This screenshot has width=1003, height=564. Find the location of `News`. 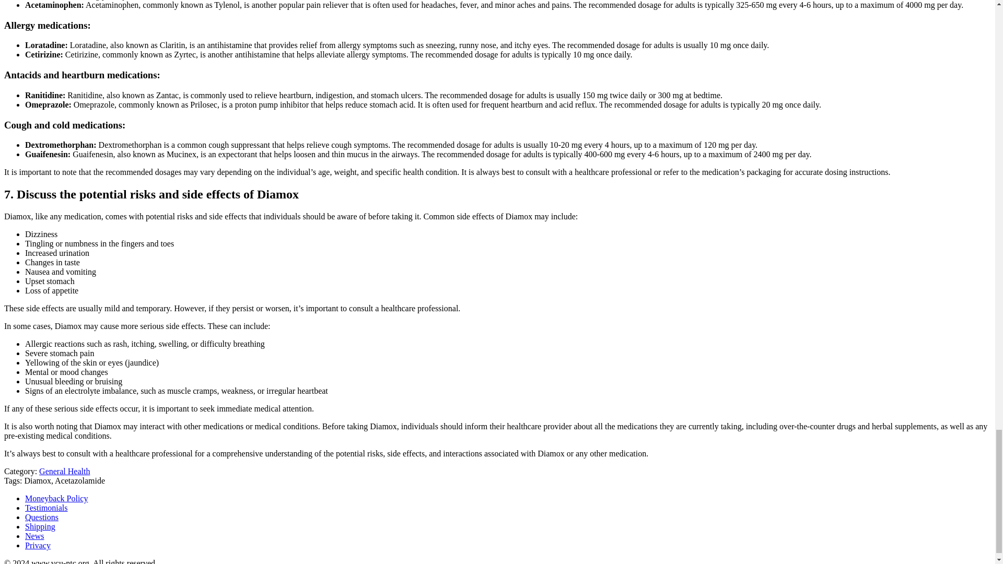

News is located at coordinates (34, 536).